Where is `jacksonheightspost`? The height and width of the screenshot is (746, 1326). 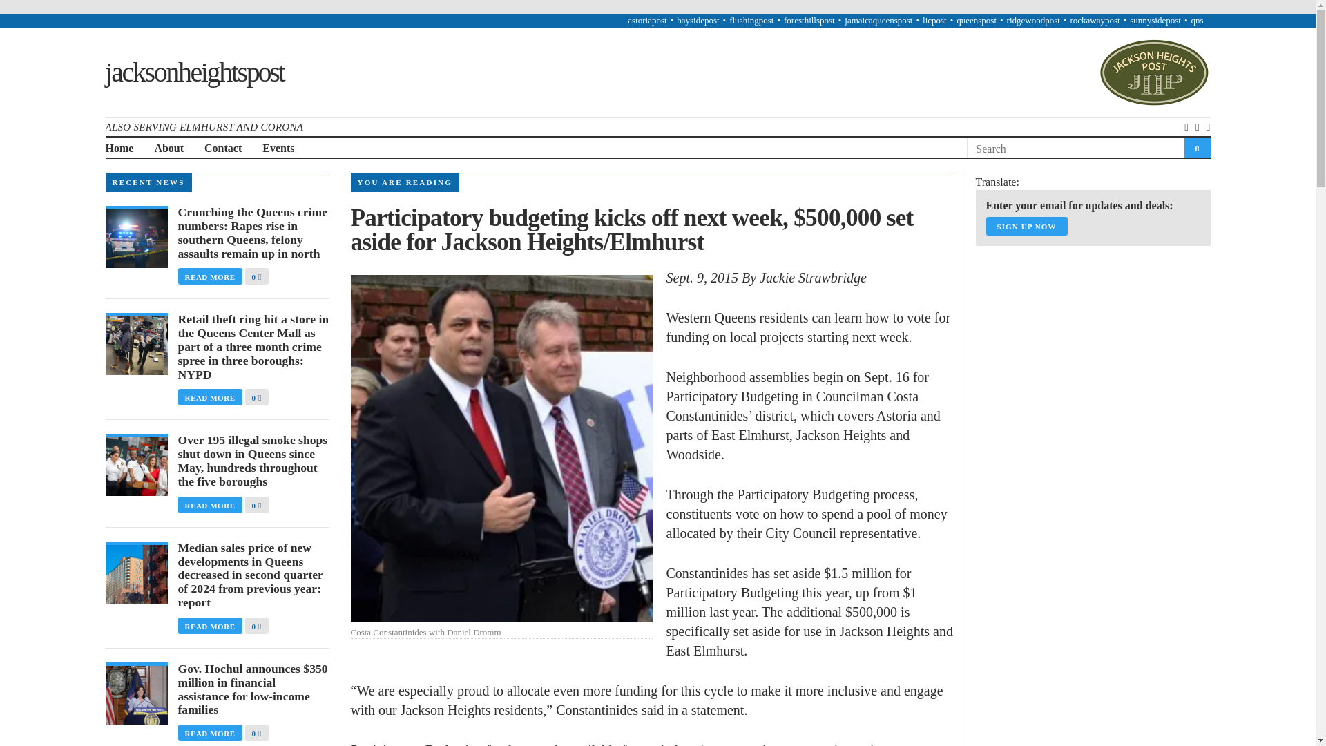
jacksonheightspost is located at coordinates (193, 72).